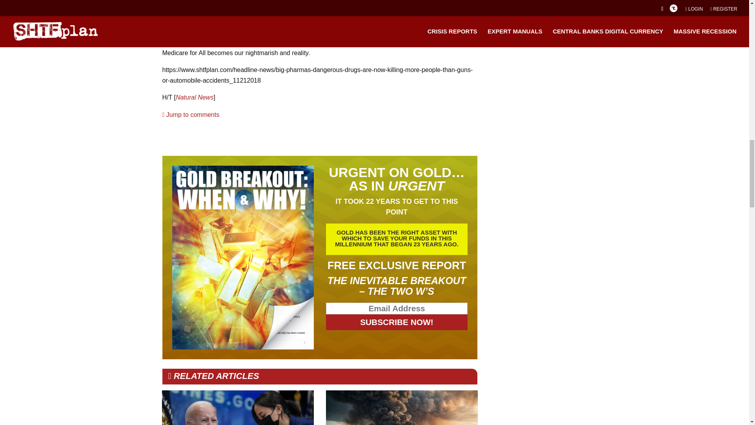  I want to click on Jump to comments, so click(190, 115).